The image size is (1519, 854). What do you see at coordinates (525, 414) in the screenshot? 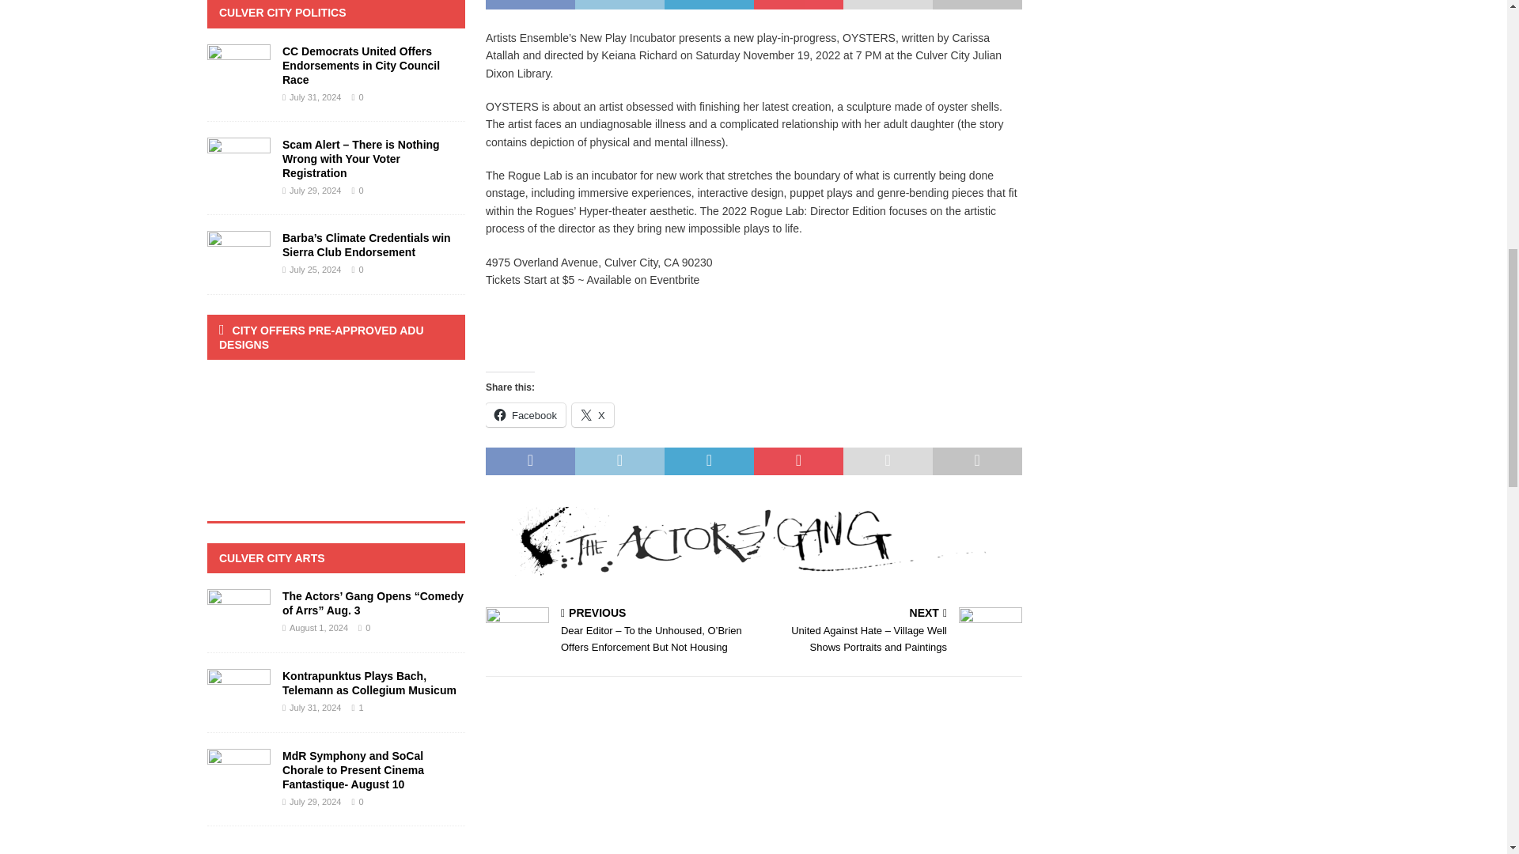
I see `Facebook` at bounding box center [525, 414].